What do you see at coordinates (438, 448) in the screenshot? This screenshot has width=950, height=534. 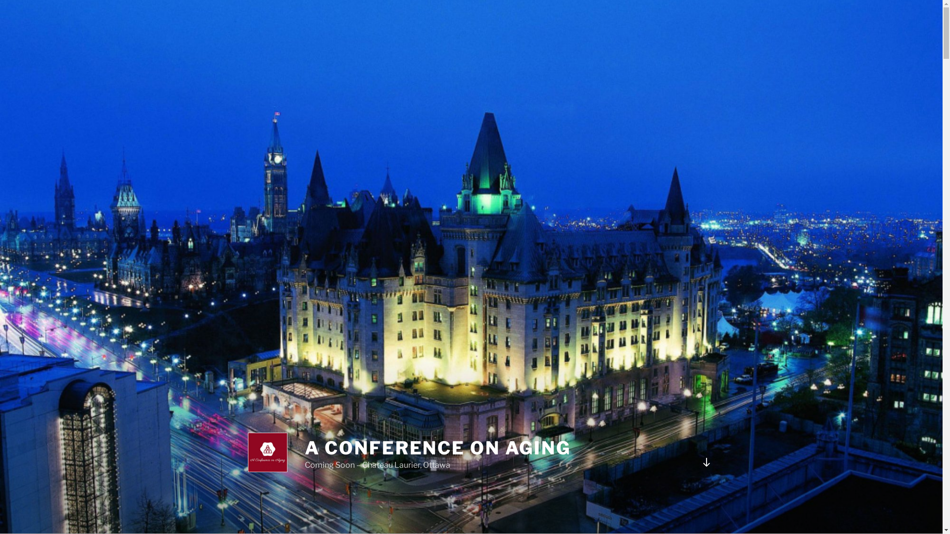 I see `A CONFERENCE ON AGING` at bounding box center [438, 448].